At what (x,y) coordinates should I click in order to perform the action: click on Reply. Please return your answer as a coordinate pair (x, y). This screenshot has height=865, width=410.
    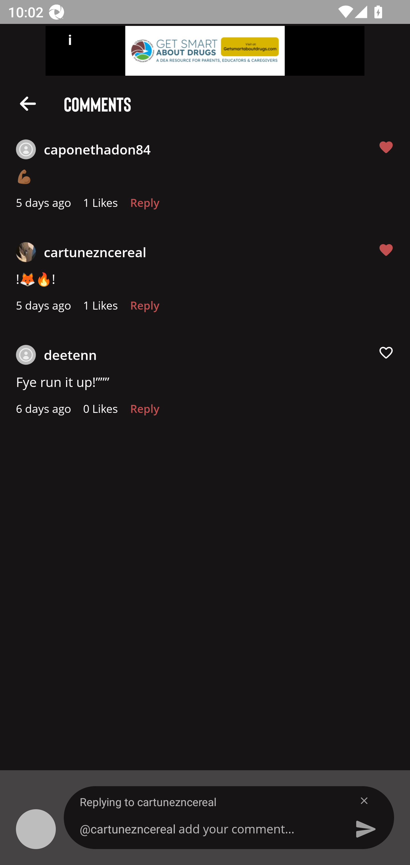
    Looking at the image, I should click on (145, 308).